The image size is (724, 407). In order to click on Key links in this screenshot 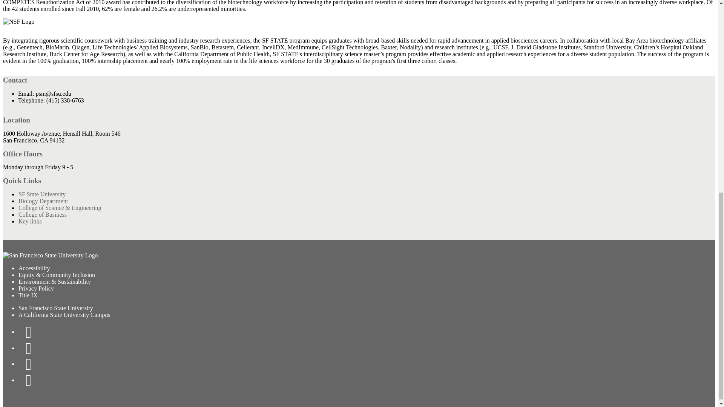, I will do `click(30, 221)`.